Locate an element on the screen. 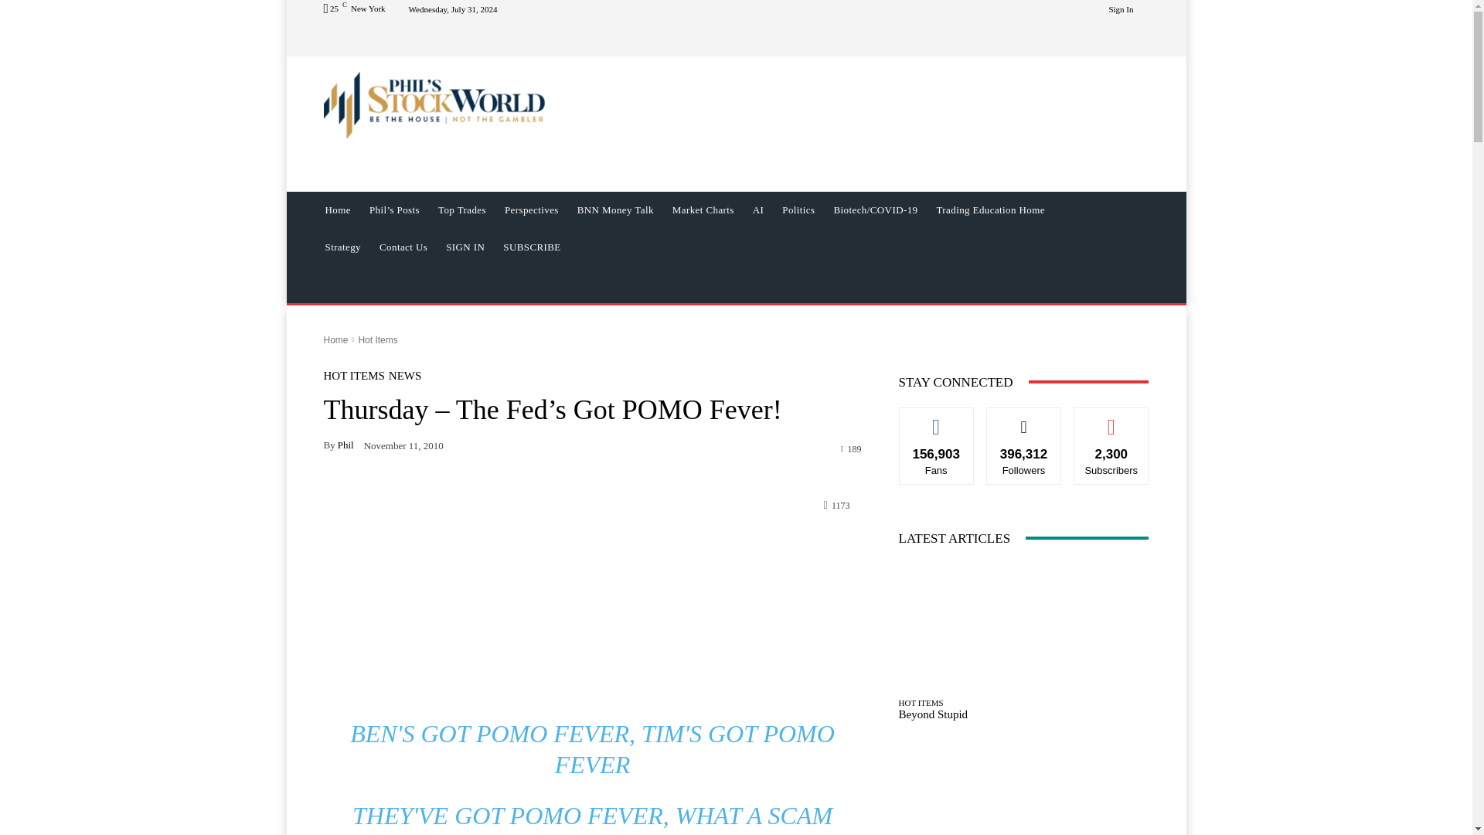 Image resolution: width=1484 pixels, height=835 pixels. Sign In is located at coordinates (1121, 9).